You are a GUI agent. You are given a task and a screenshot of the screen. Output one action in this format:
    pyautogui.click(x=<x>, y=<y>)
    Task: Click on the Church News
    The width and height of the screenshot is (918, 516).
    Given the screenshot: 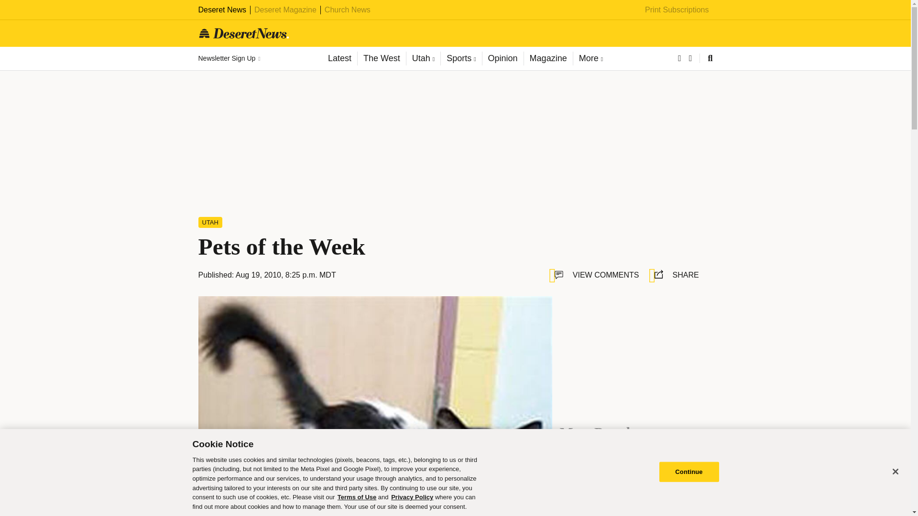 What is the action you would take?
    pyautogui.click(x=348, y=10)
    